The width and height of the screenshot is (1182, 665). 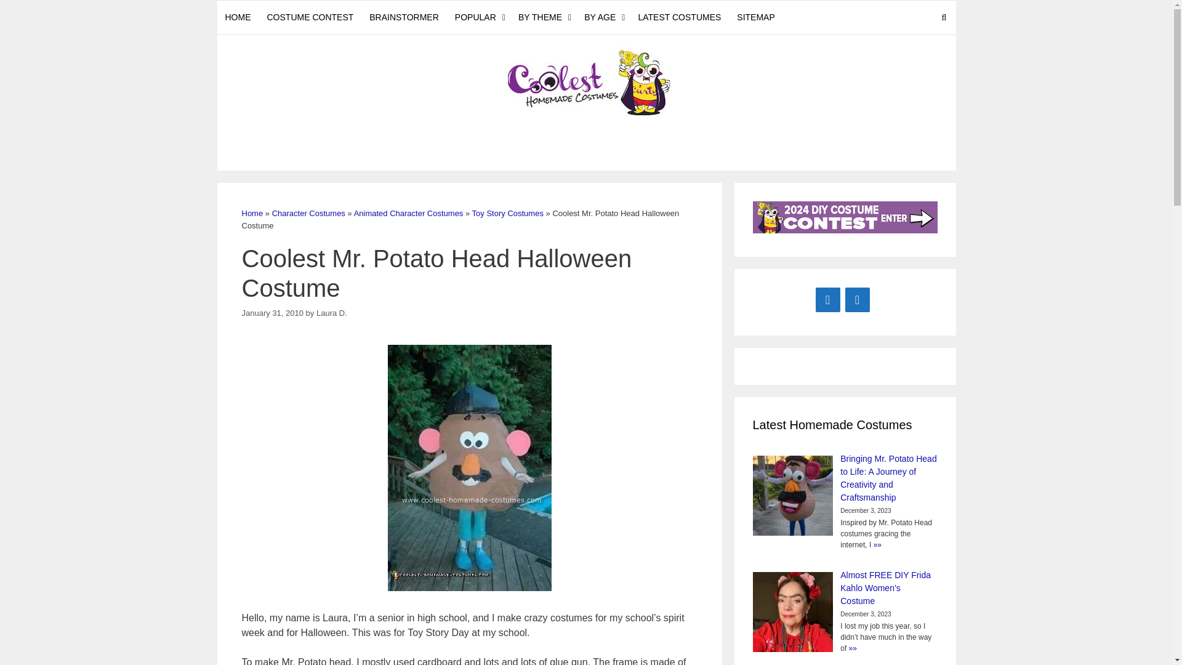 I want to click on BY AGE, so click(x=603, y=17).